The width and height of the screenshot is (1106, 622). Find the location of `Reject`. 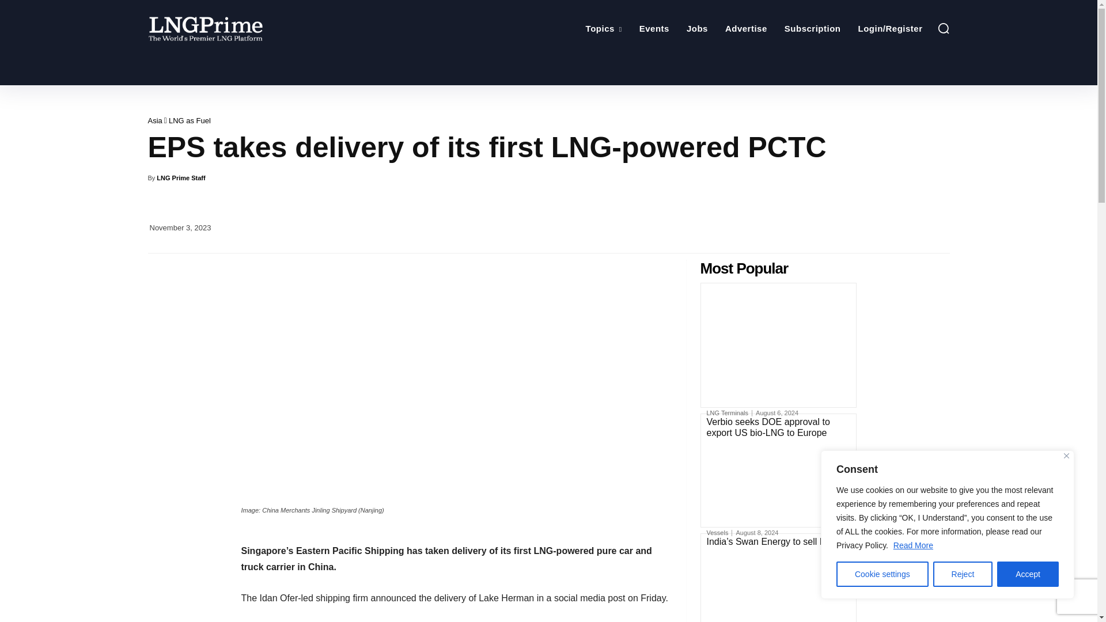

Reject is located at coordinates (963, 574).